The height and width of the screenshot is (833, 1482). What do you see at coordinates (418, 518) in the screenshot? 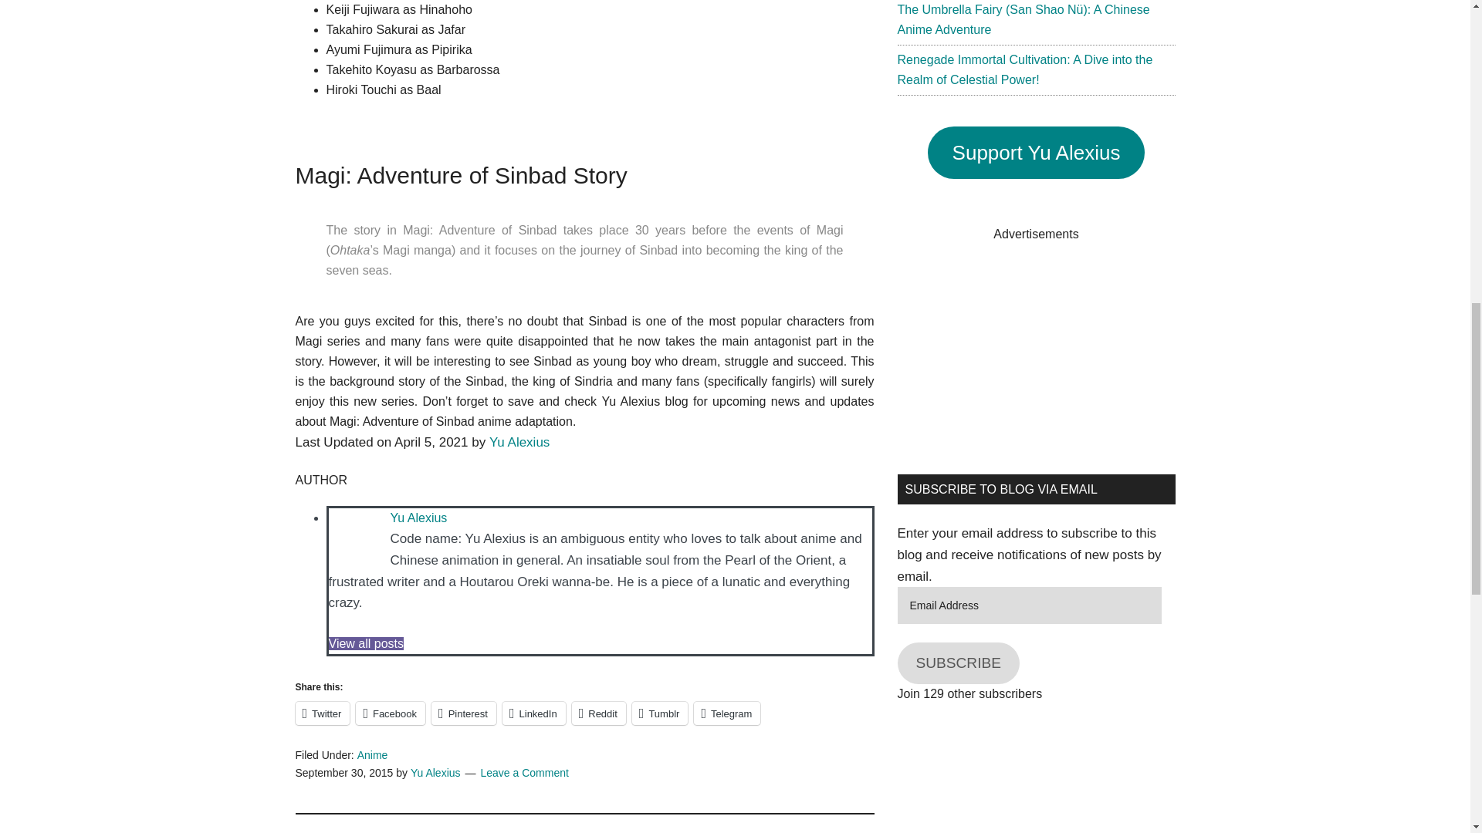
I see `Yu Alexius` at bounding box center [418, 518].